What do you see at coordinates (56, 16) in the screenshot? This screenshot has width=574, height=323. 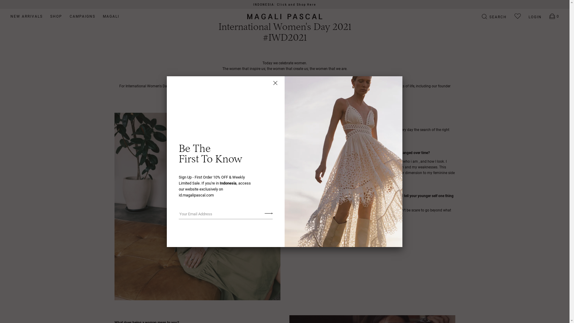 I see `SHOP` at bounding box center [56, 16].